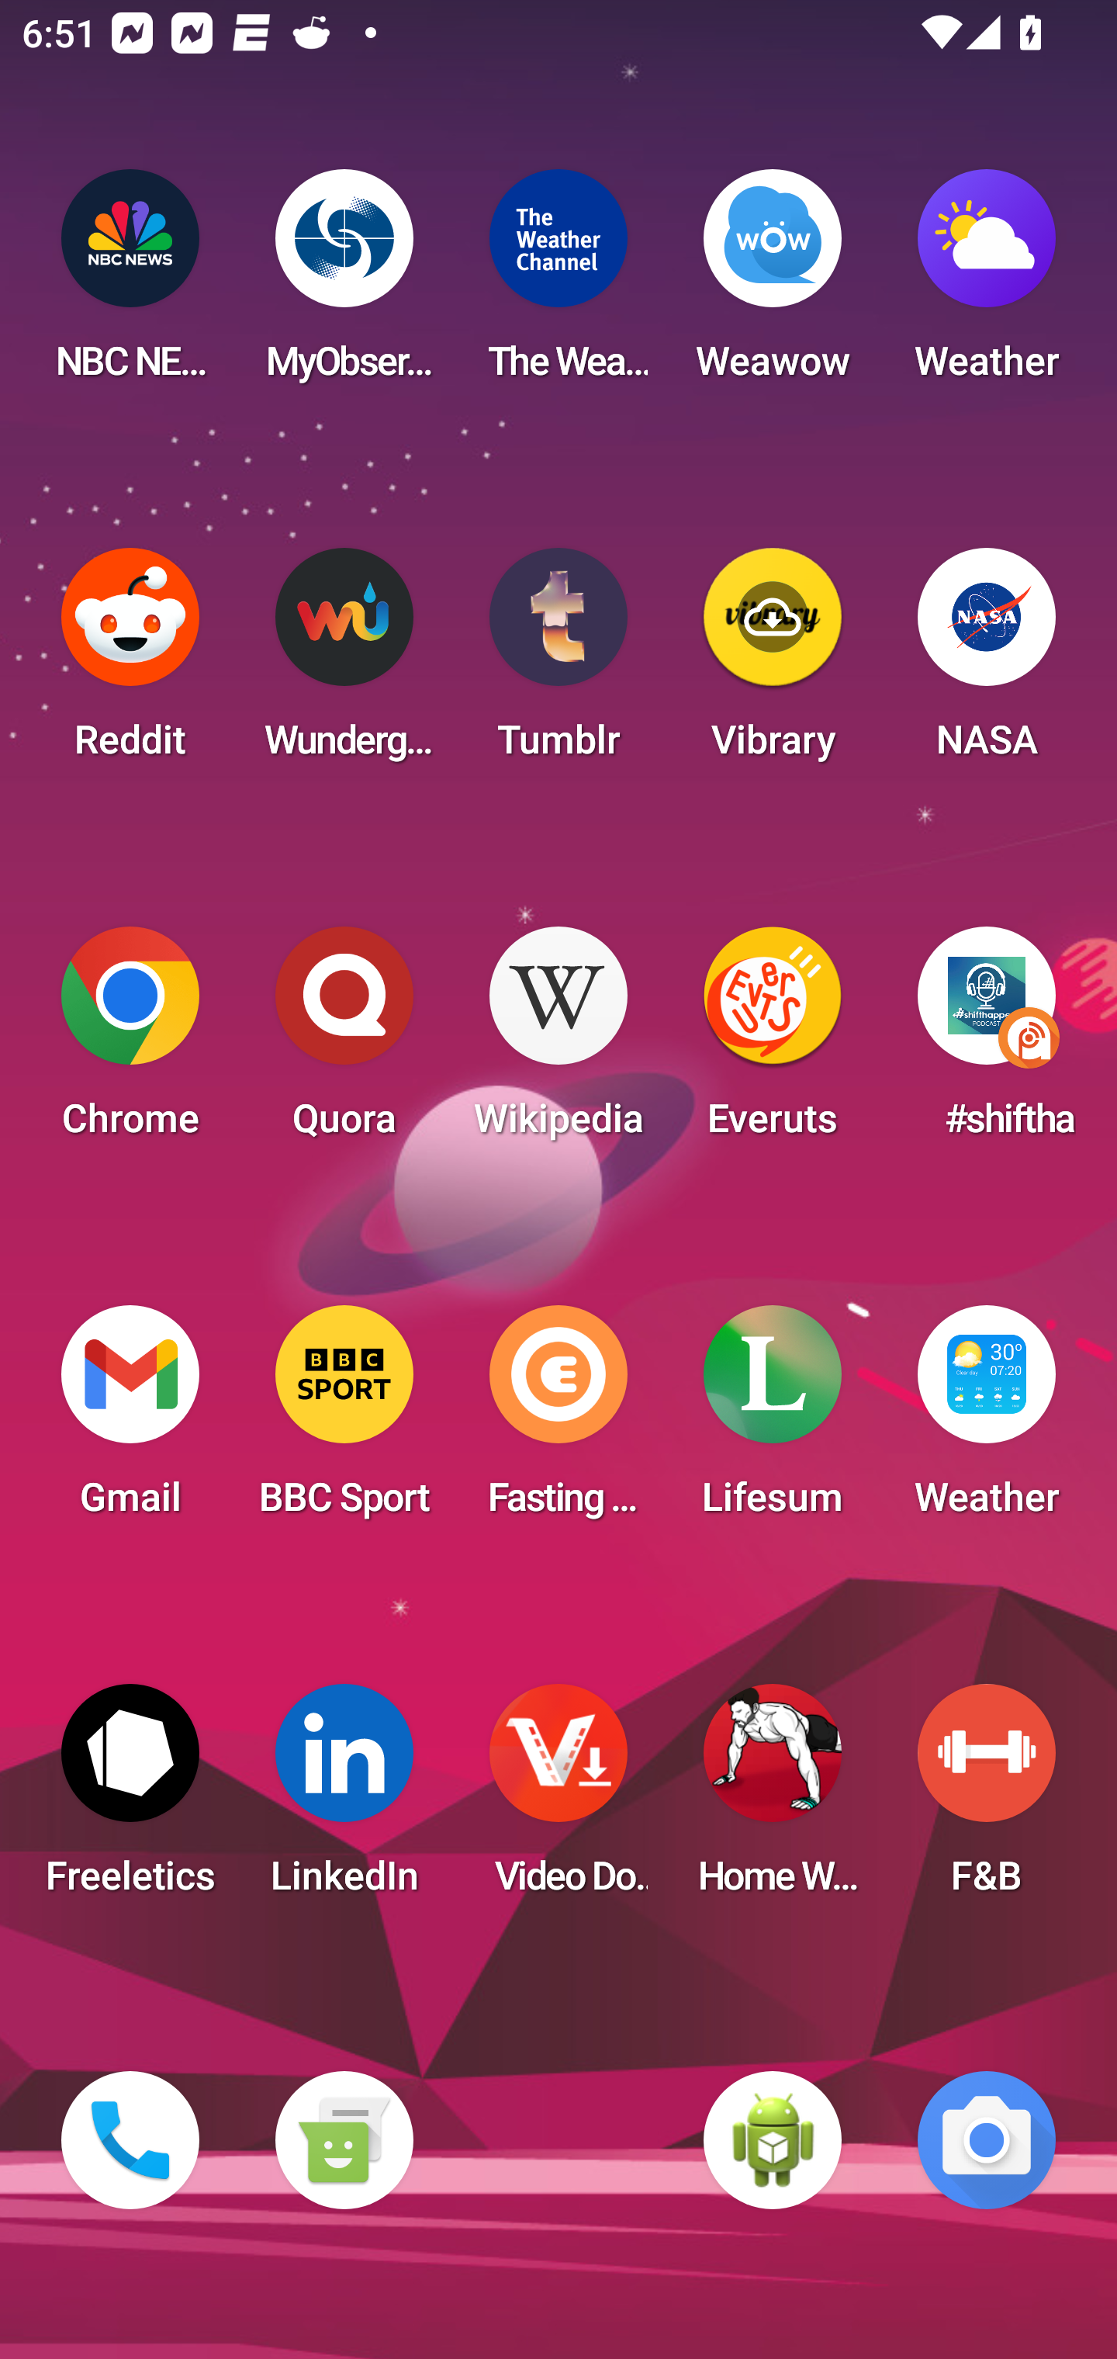 This screenshot has height=2359, width=1117. I want to click on F&B, so click(987, 1799).